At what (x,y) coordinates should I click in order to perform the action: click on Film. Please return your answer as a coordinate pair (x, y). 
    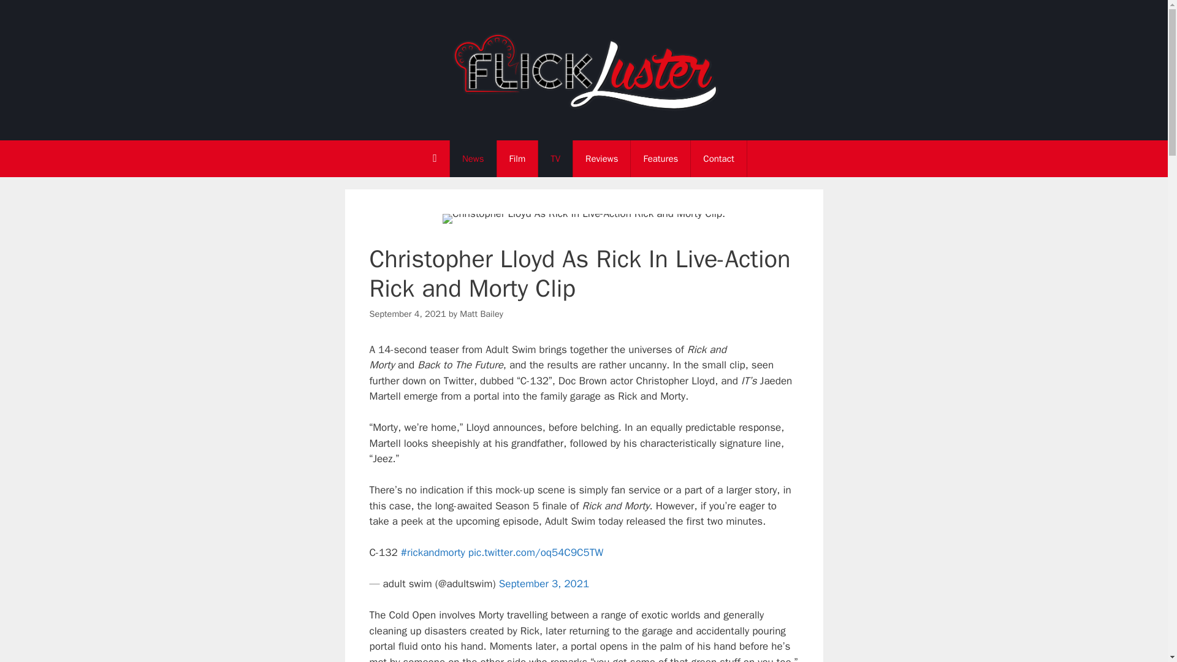
    Looking at the image, I should click on (517, 158).